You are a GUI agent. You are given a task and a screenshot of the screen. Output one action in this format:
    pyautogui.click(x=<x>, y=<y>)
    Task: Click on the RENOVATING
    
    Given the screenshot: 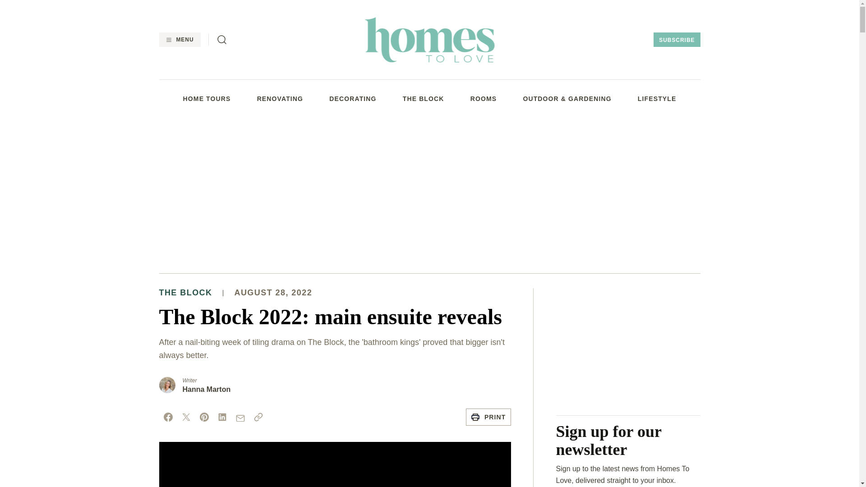 What is the action you would take?
    pyautogui.click(x=280, y=98)
    